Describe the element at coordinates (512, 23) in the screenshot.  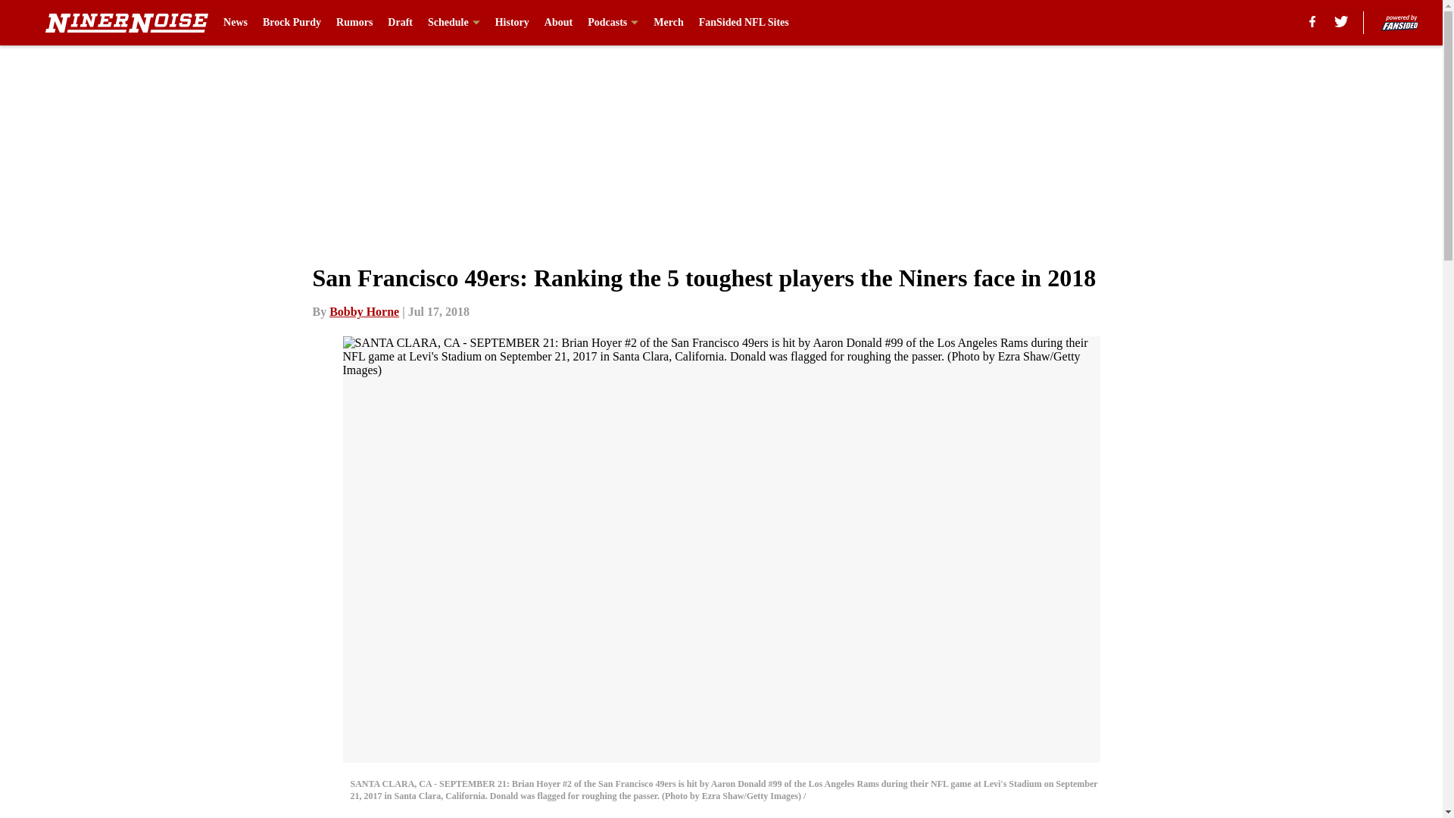
I see `History` at that location.